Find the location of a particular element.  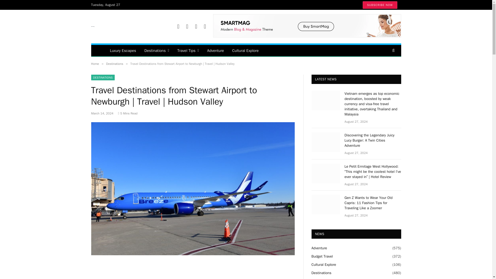

Destinations is located at coordinates (114, 64).